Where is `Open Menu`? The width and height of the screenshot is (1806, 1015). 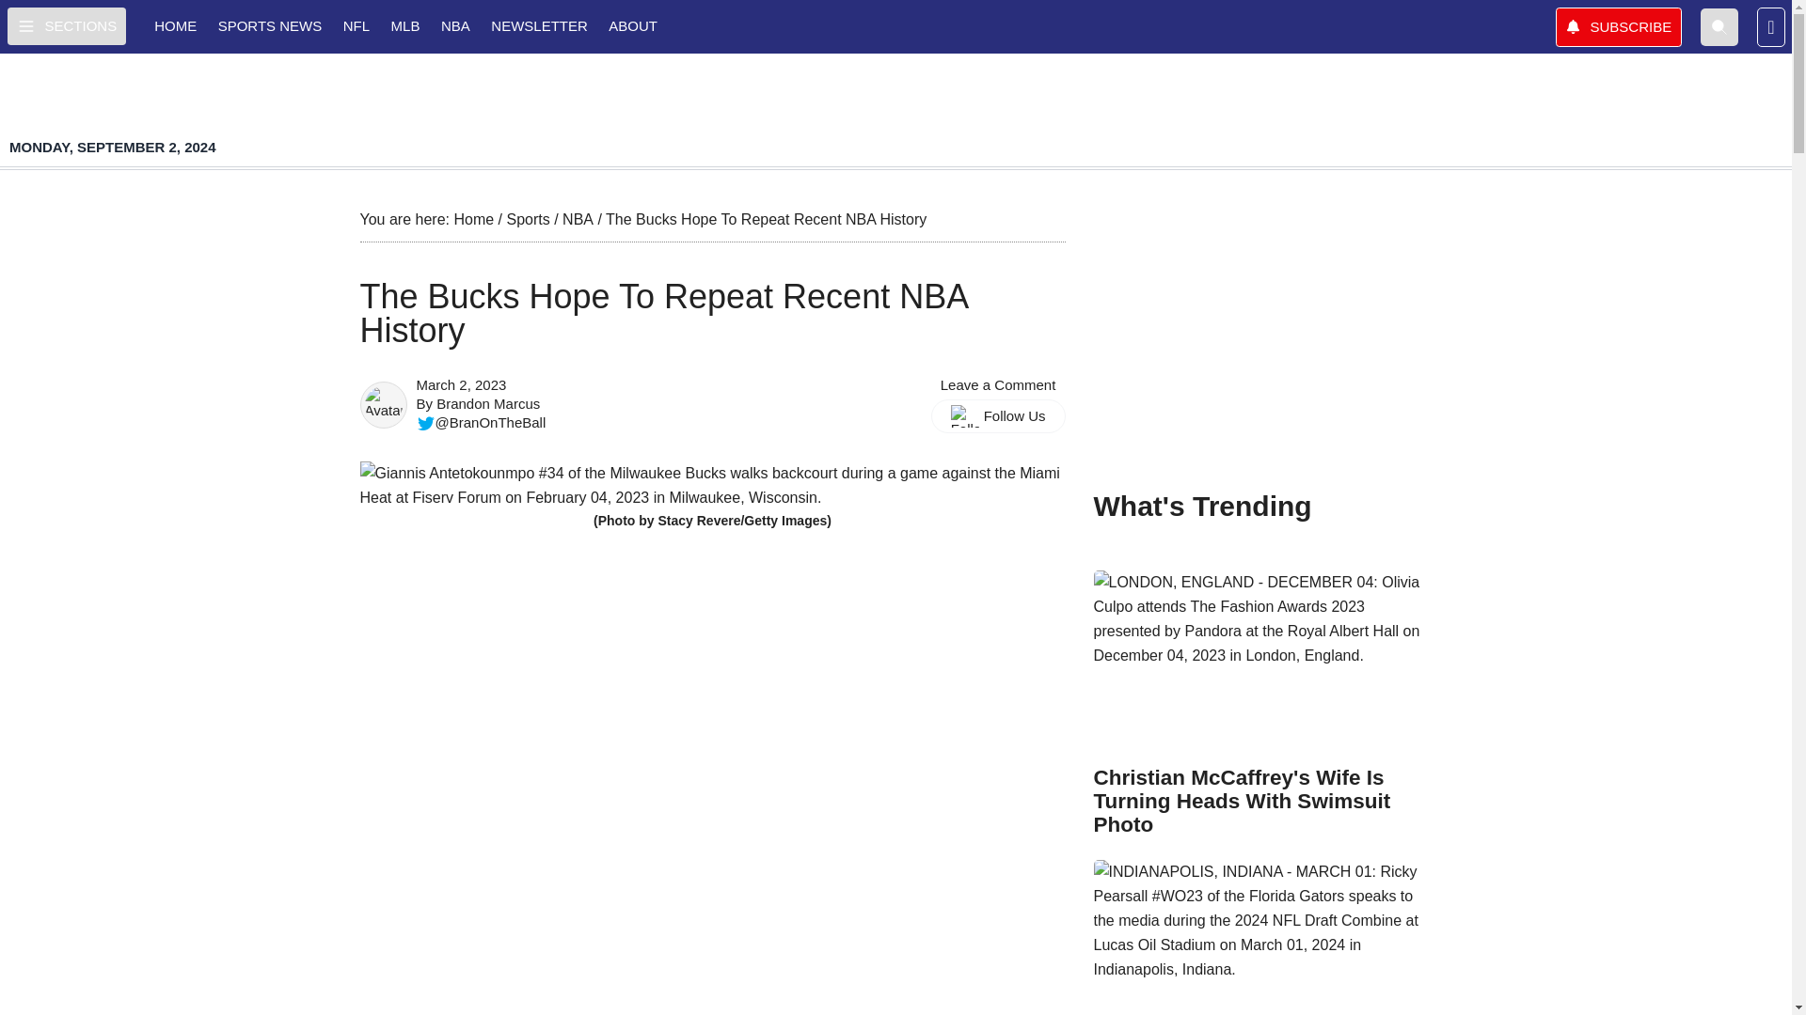 Open Menu is located at coordinates (66, 25).